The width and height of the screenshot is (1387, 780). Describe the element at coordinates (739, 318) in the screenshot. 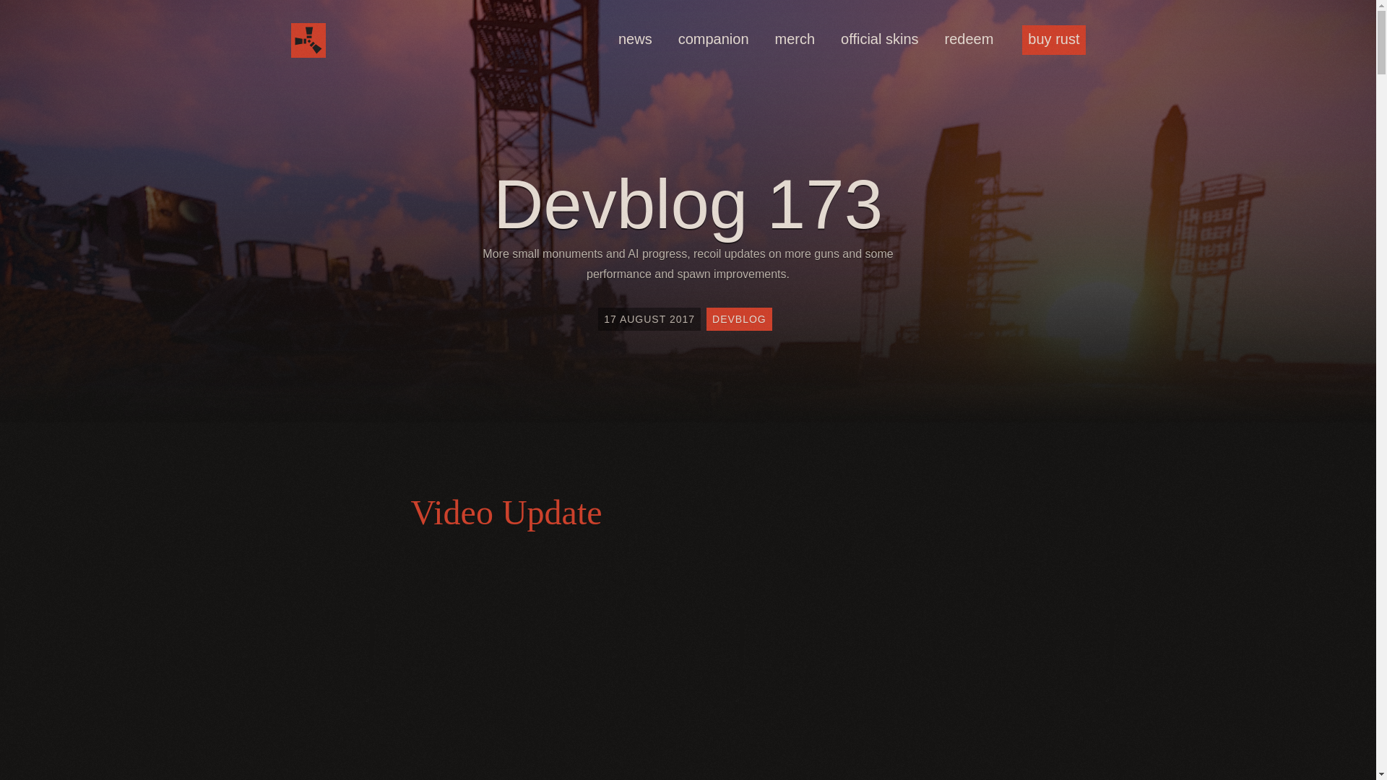

I see `DEVBLOG` at that location.